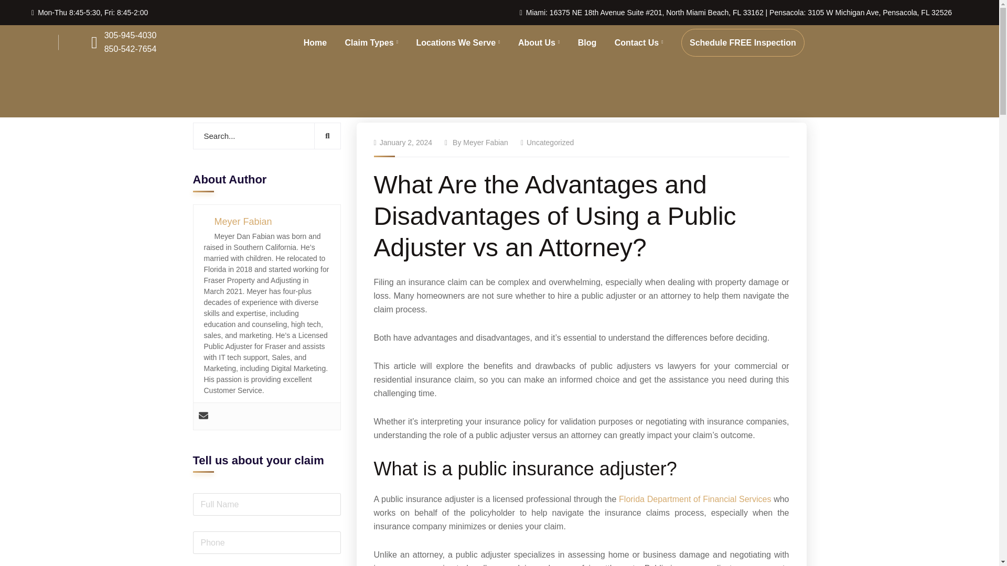 The height and width of the screenshot is (566, 1007). Describe the element at coordinates (131, 36) in the screenshot. I see `305-945-4030` at that location.